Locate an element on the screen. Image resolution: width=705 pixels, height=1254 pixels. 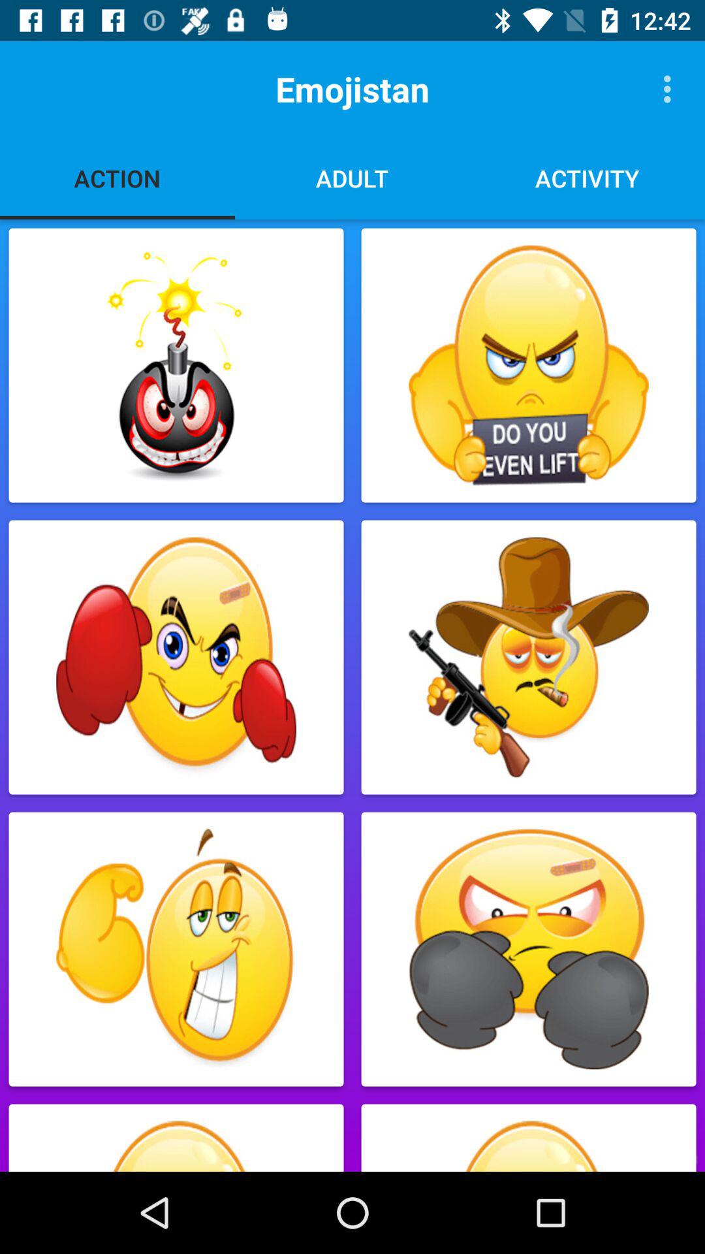
press the item to the right of the emojistan icon is located at coordinates (671, 89).